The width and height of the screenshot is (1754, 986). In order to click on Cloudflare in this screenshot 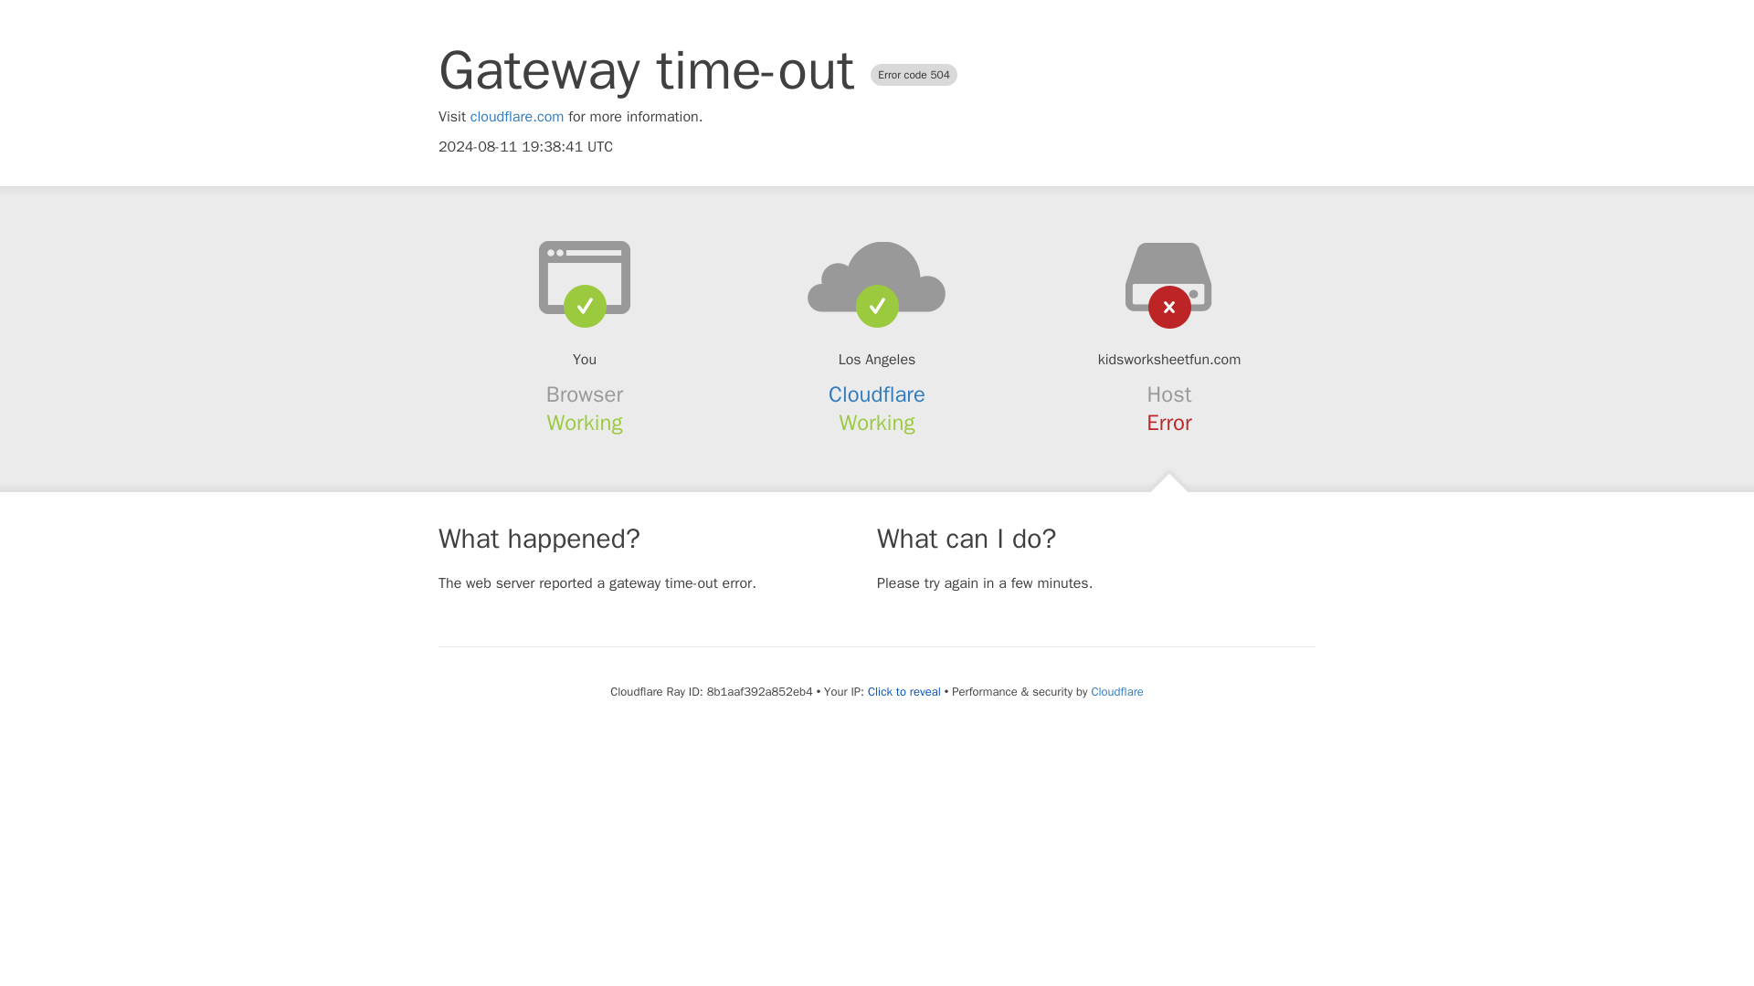, I will do `click(1116, 691)`.